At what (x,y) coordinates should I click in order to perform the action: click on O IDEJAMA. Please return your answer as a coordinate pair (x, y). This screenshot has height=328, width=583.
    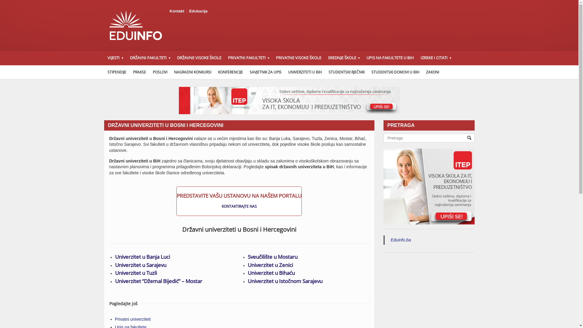
    Looking at the image, I should click on (464, 73).